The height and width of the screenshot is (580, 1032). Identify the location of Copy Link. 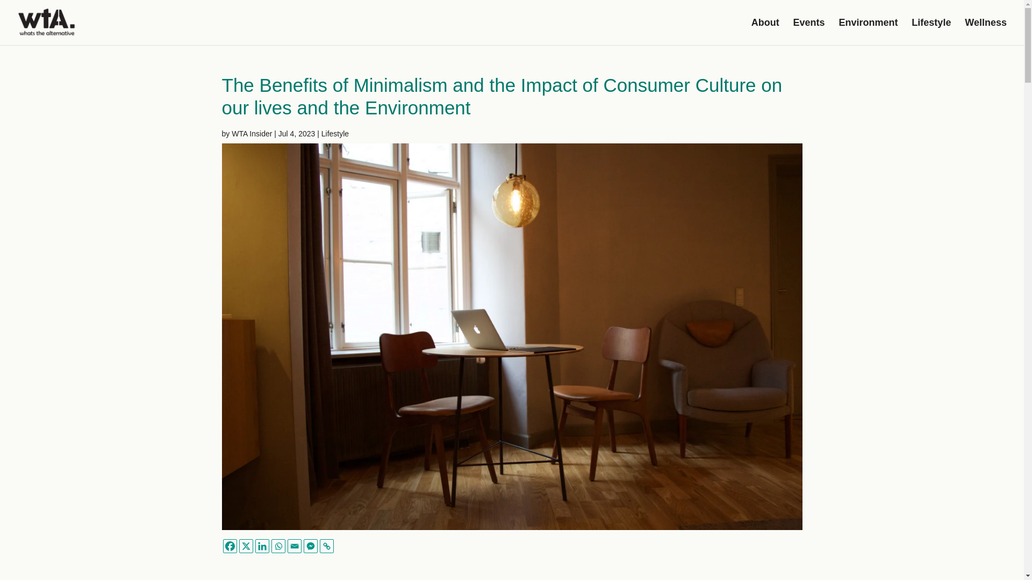
(326, 546).